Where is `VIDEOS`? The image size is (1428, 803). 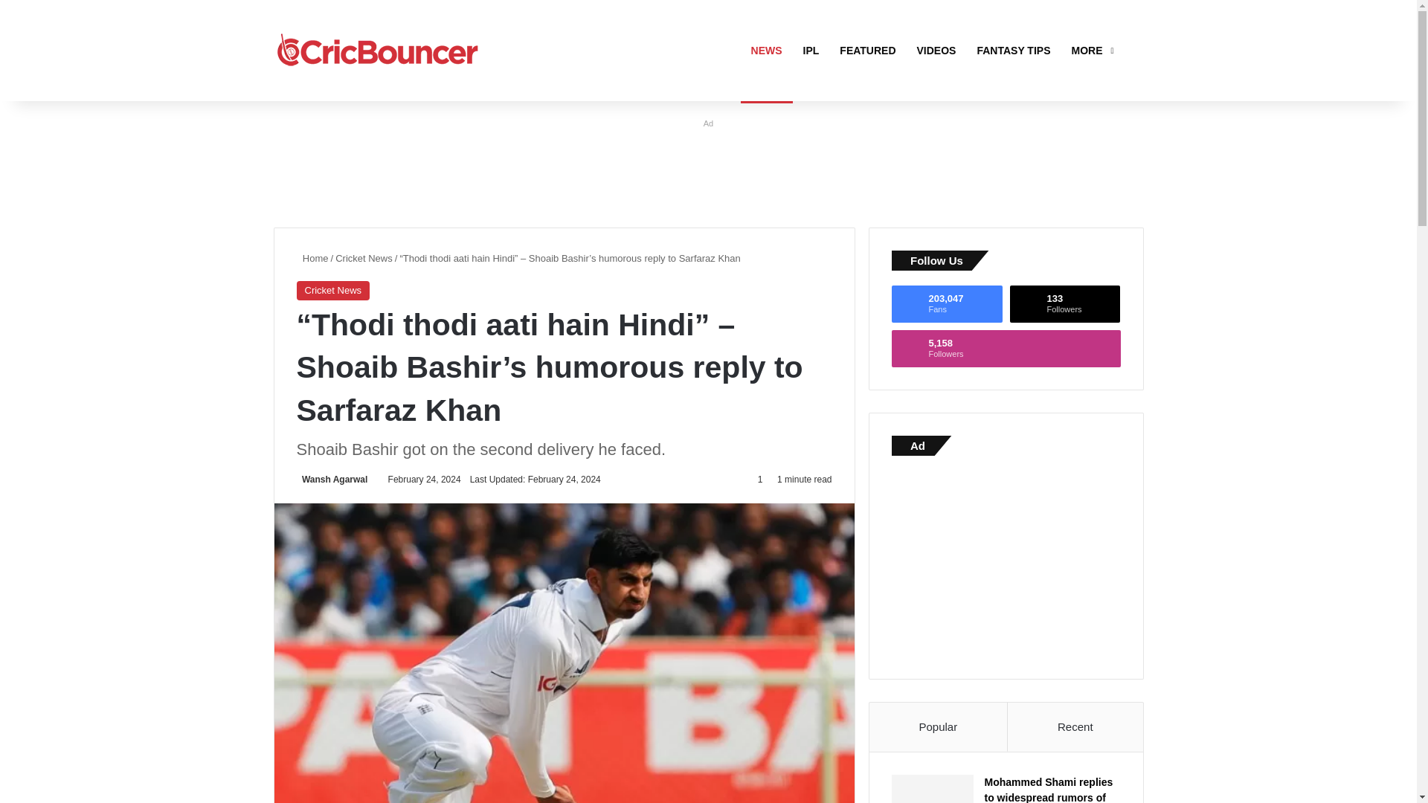 VIDEOS is located at coordinates (936, 51).